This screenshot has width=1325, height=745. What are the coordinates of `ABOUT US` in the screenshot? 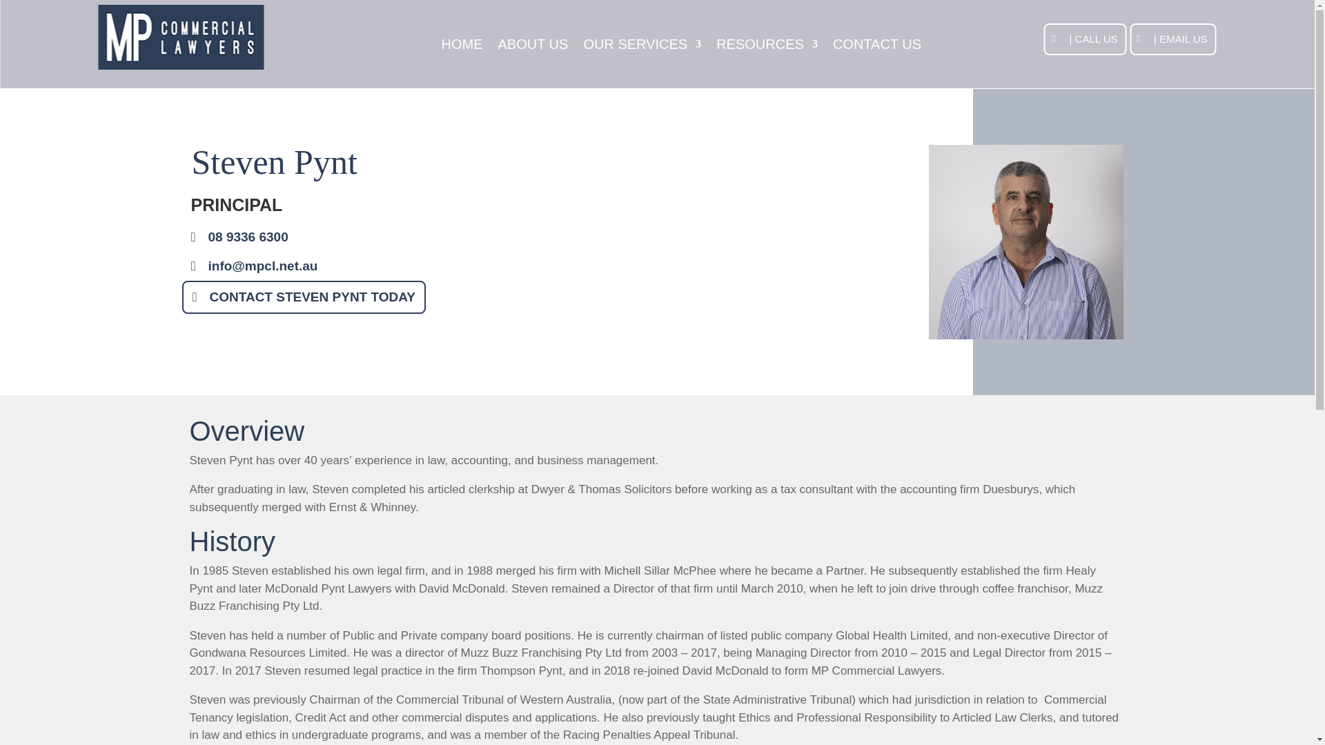 It's located at (533, 47).